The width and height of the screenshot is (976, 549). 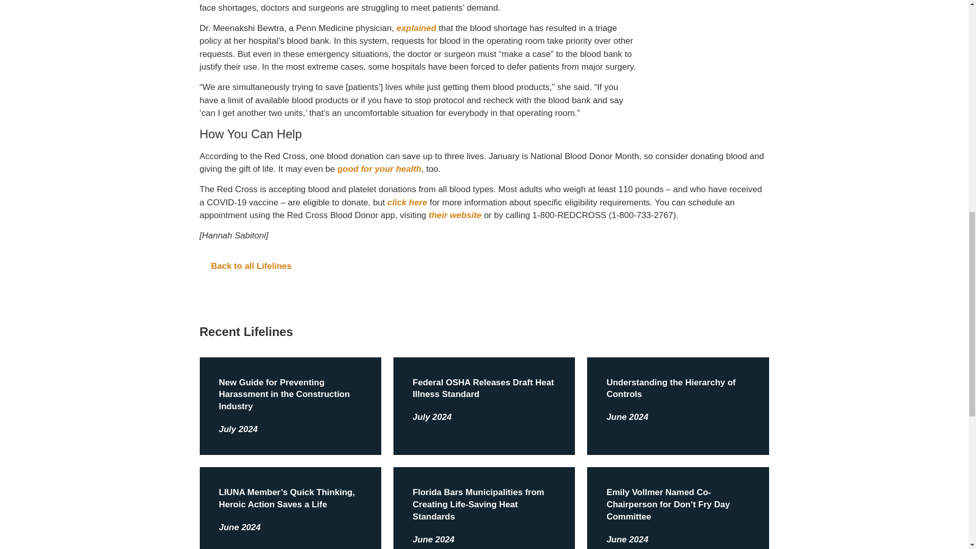 What do you see at coordinates (416, 28) in the screenshot?
I see `explained` at bounding box center [416, 28].